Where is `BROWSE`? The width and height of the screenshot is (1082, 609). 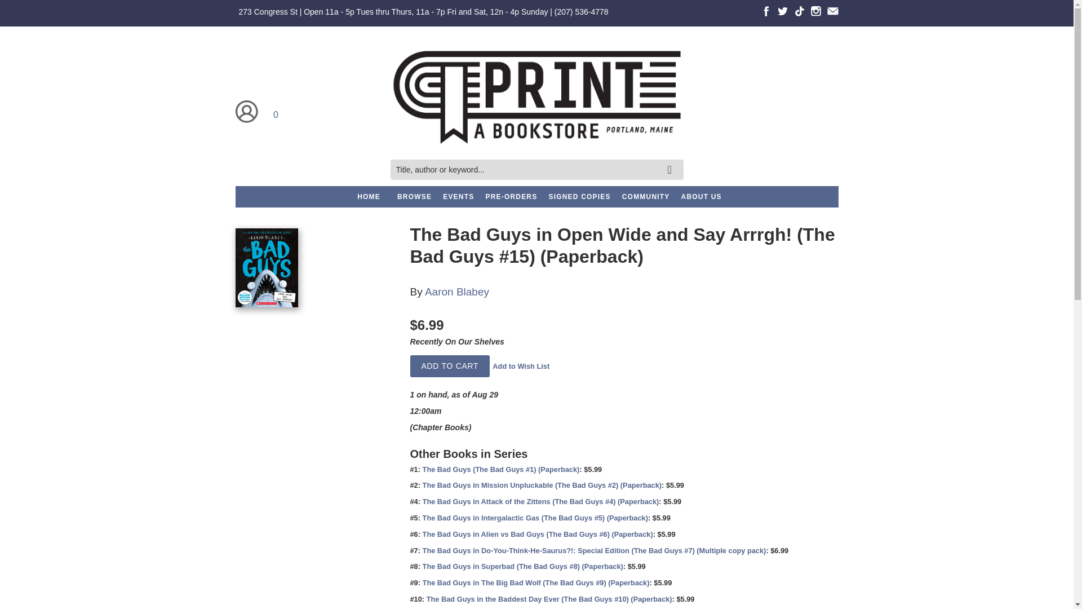
BROWSE is located at coordinates (414, 197).